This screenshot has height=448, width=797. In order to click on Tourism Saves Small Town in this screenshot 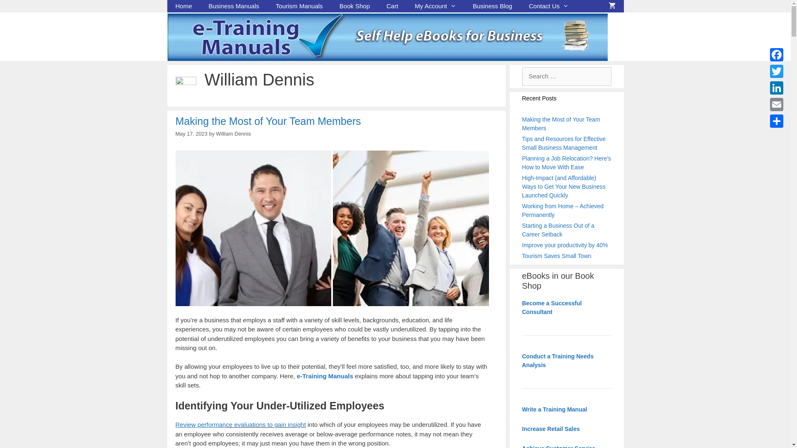, I will do `click(557, 256)`.